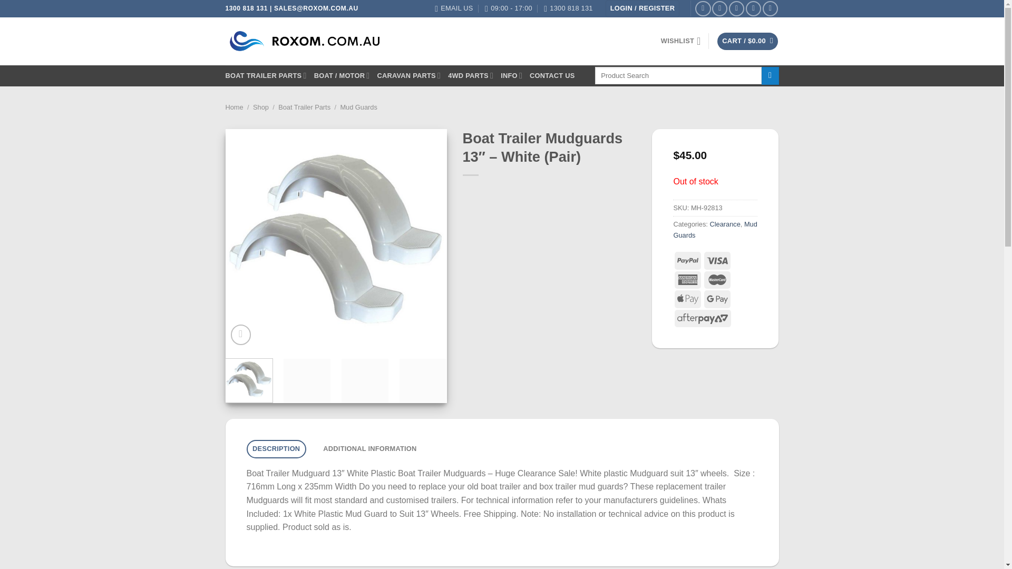  I want to click on Follow on Instagram, so click(720, 8).